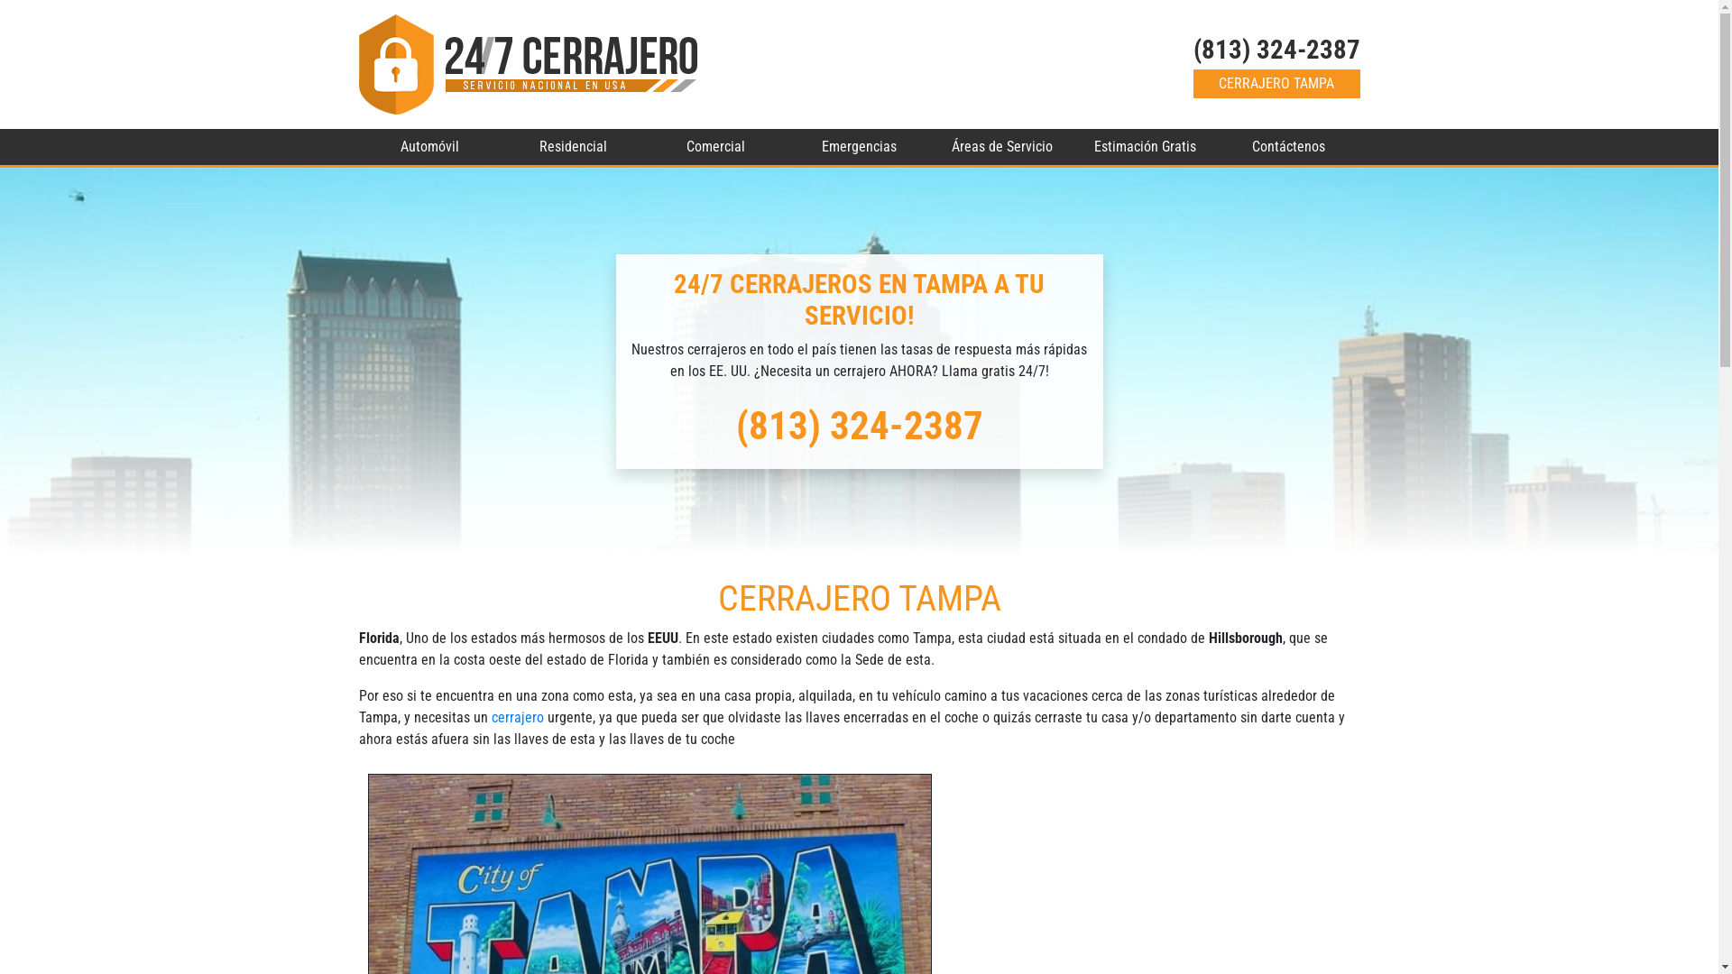 The width and height of the screenshot is (1732, 974). What do you see at coordinates (716, 147) in the screenshot?
I see `Comercial` at bounding box center [716, 147].